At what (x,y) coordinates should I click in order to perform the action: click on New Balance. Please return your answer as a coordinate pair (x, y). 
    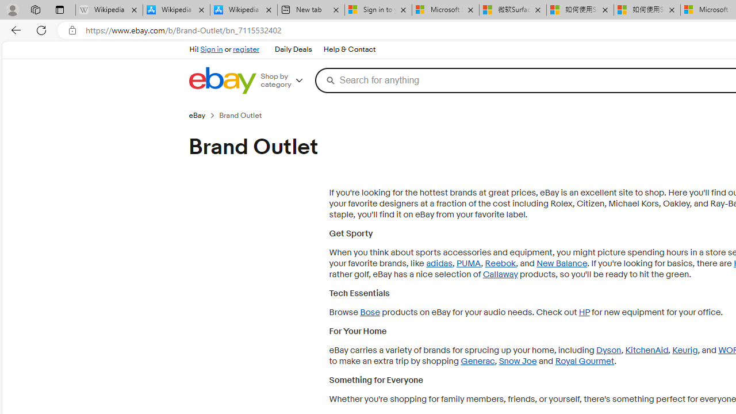
    Looking at the image, I should click on (562, 263).